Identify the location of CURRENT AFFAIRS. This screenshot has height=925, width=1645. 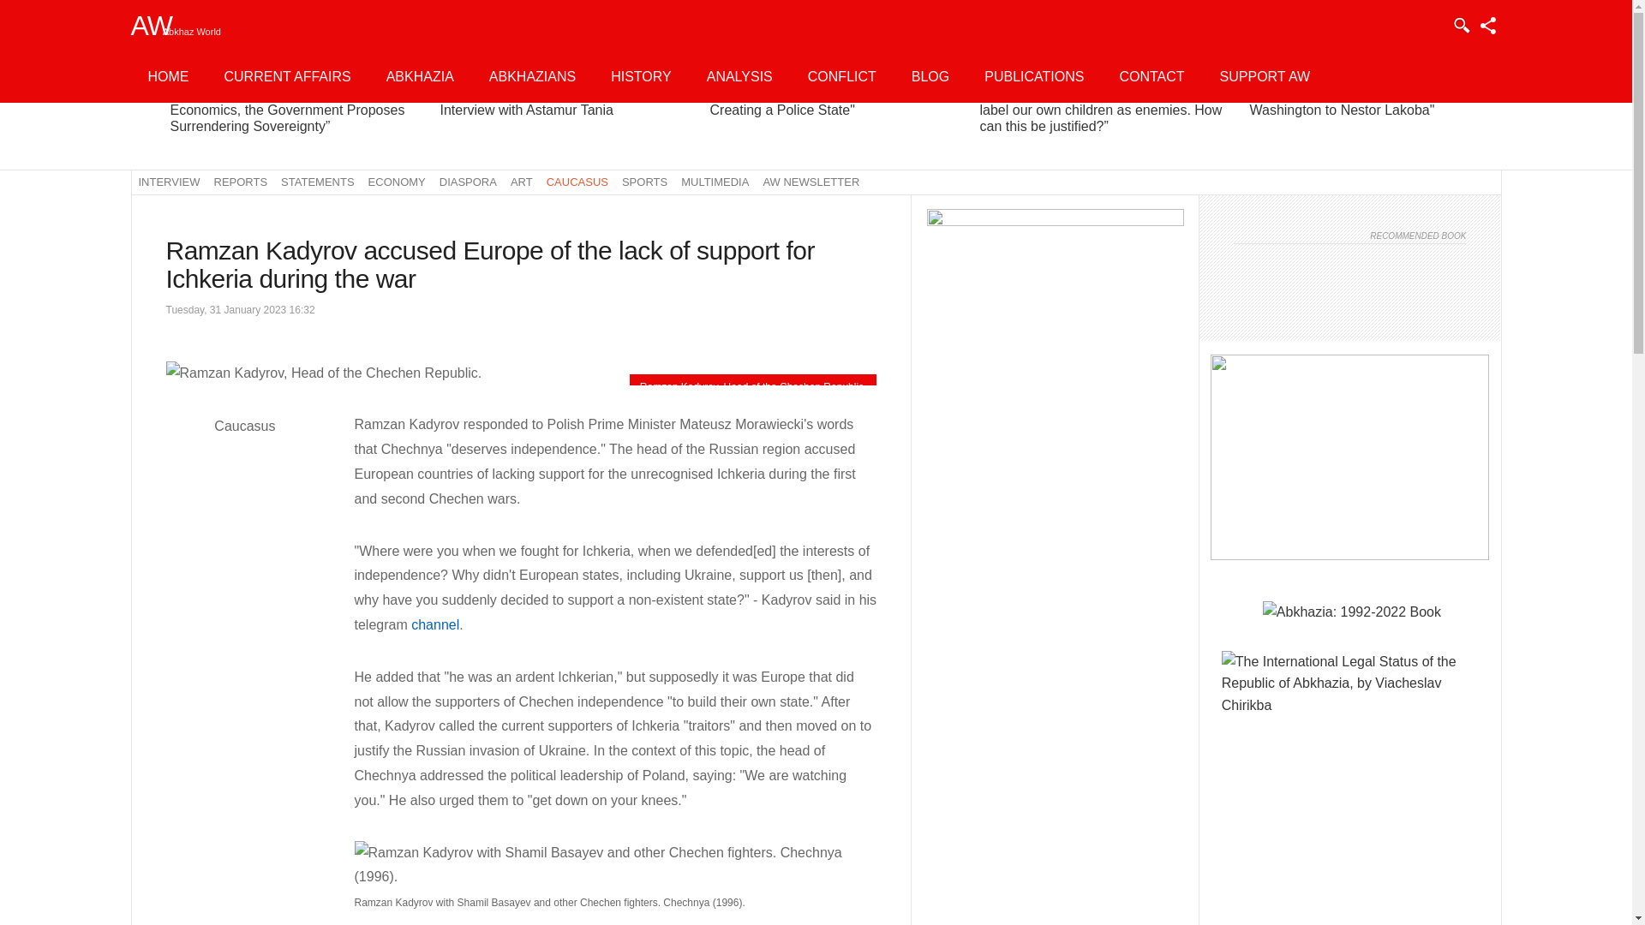
(288, 77).